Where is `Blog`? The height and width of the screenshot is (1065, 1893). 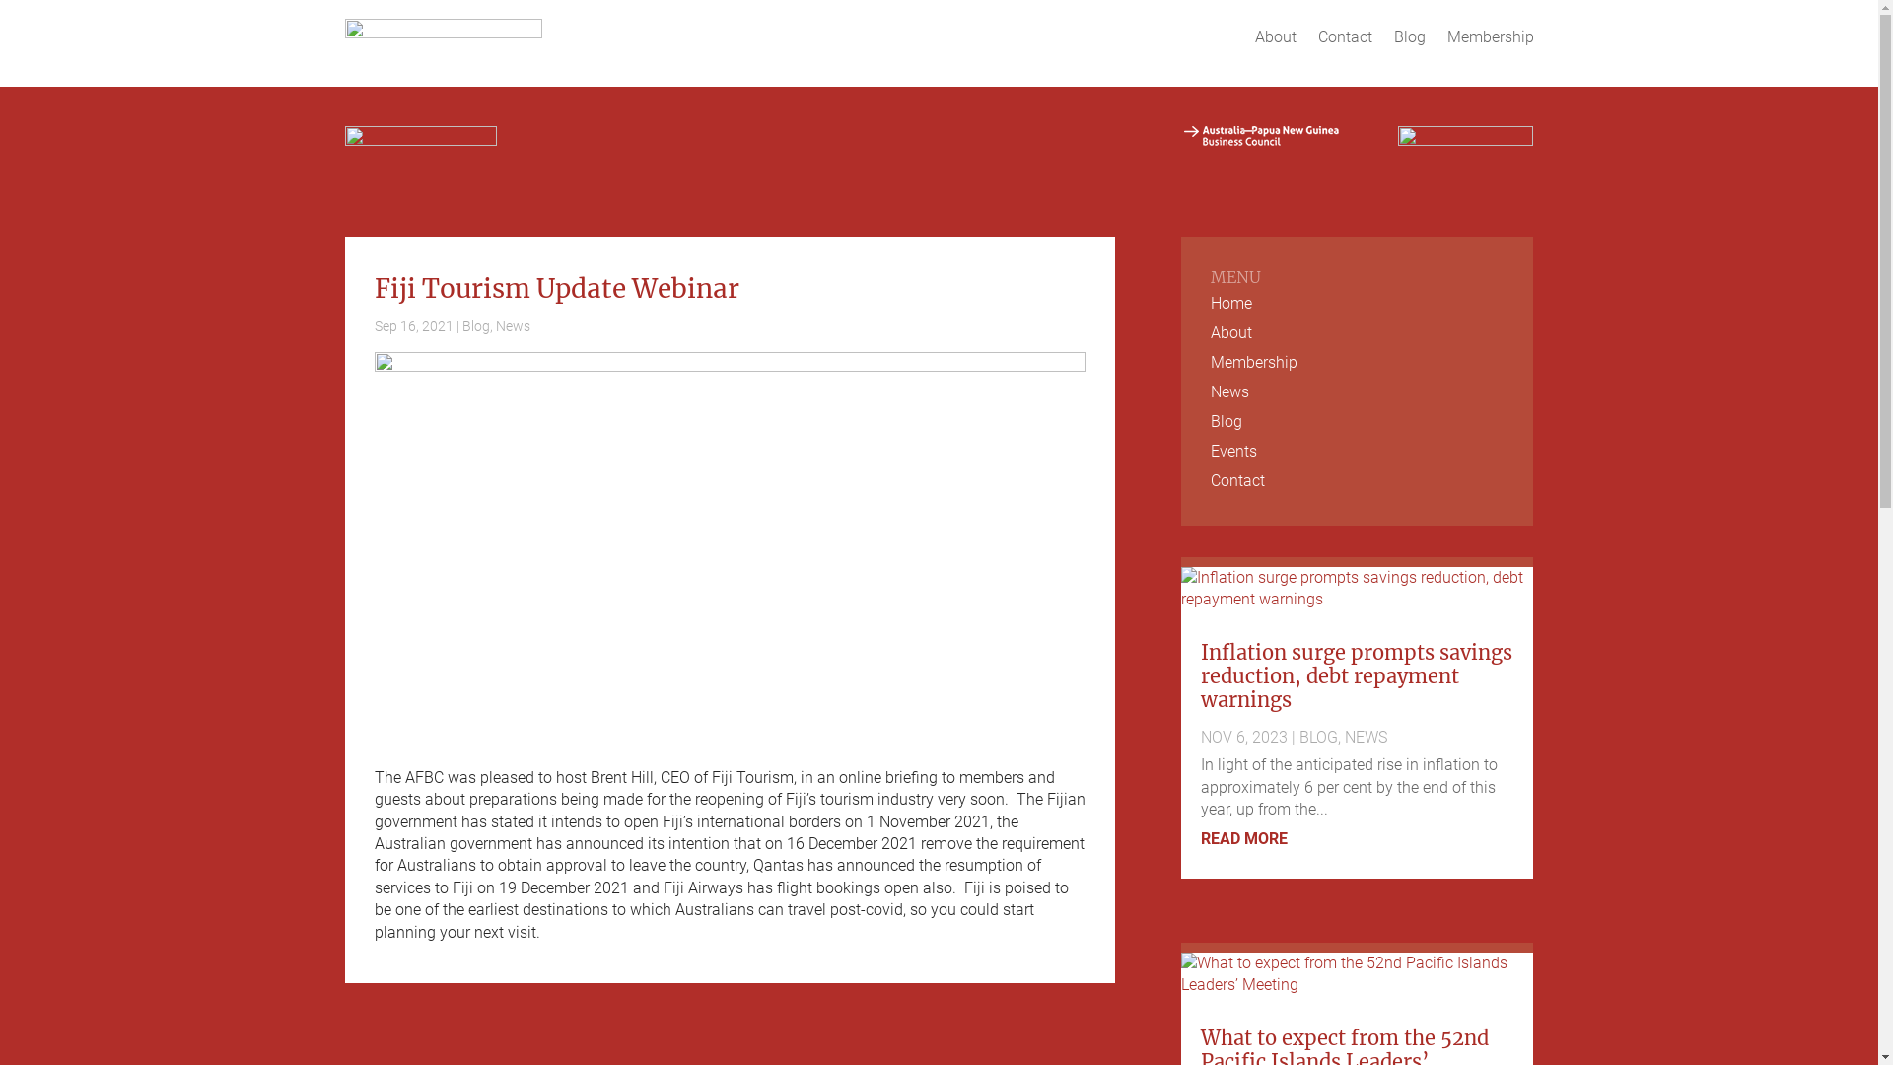 Blog is located at coordinates (1358, 426).